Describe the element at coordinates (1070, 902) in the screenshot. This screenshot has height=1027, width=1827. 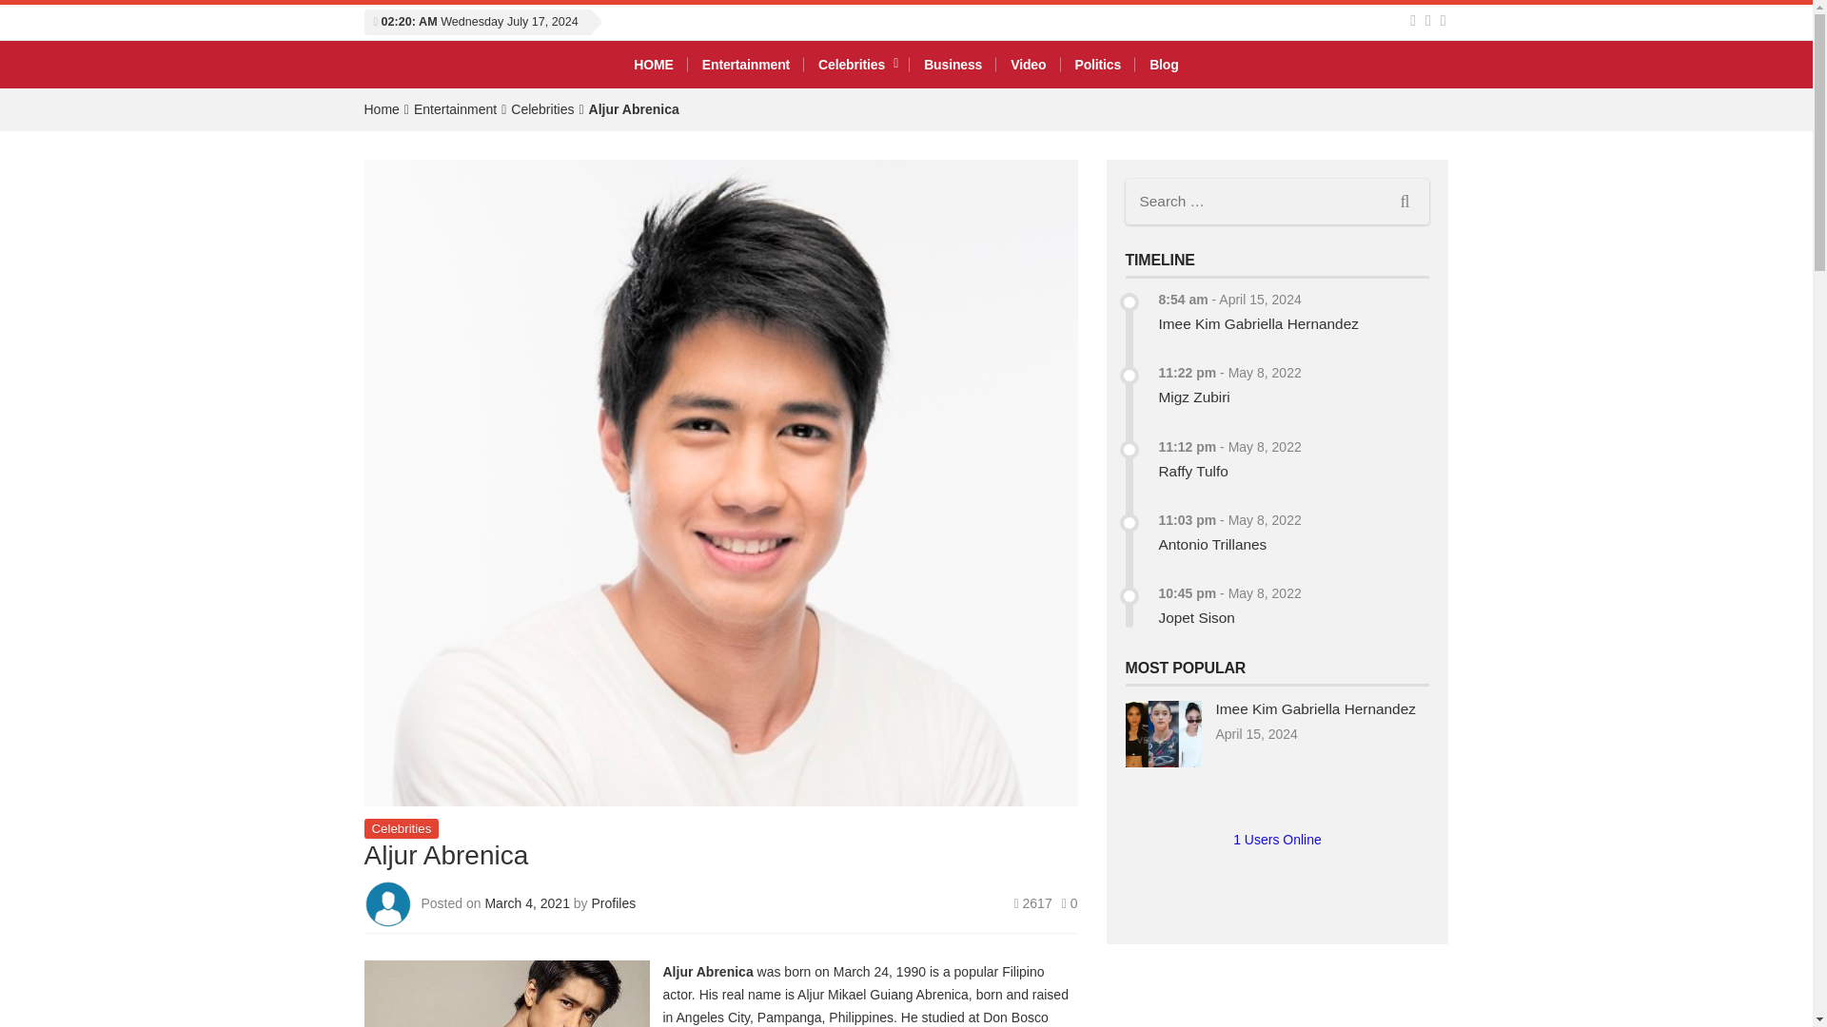
I see `0` at that location.